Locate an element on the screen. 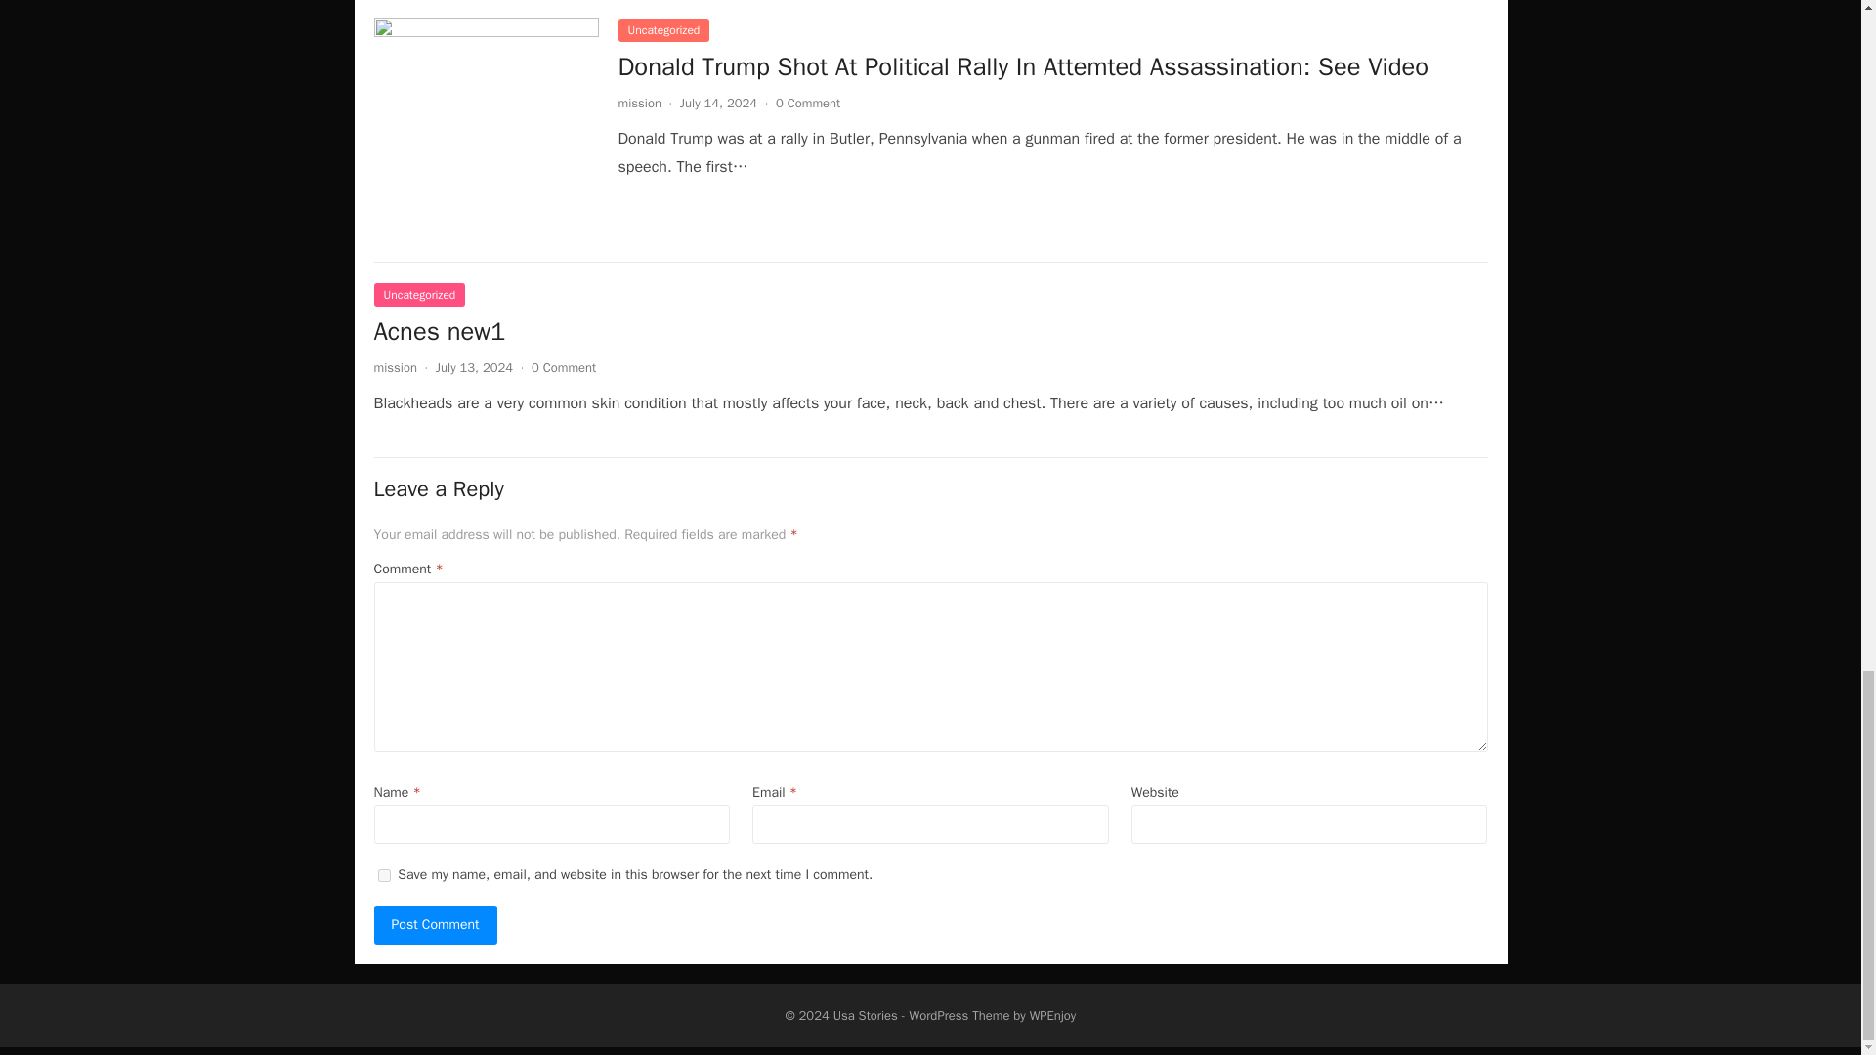 Image resolution: width=1876 pixels, height=1055 pixels. Uncategorized is located at coordinates (419, 295).